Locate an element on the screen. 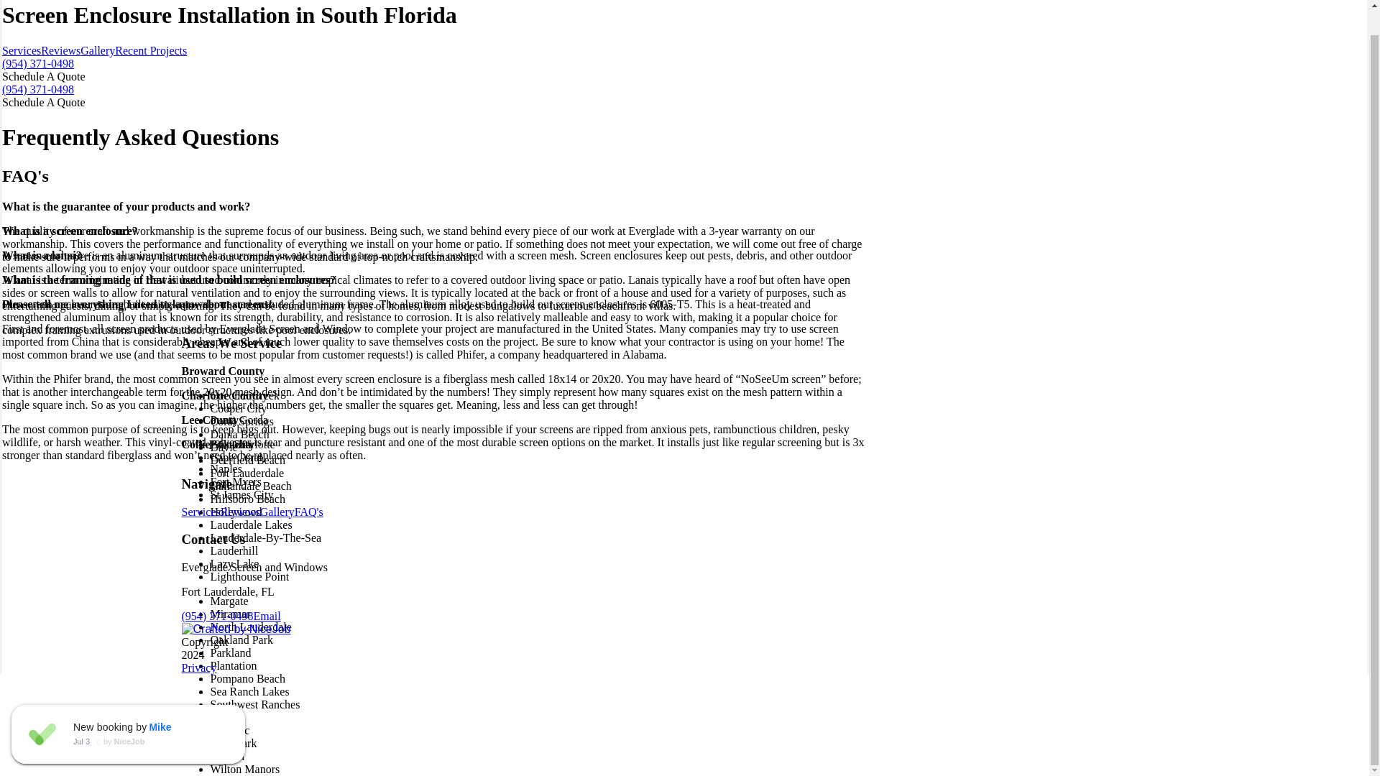  Schedule A Quote is located at coordinates (44, 76).